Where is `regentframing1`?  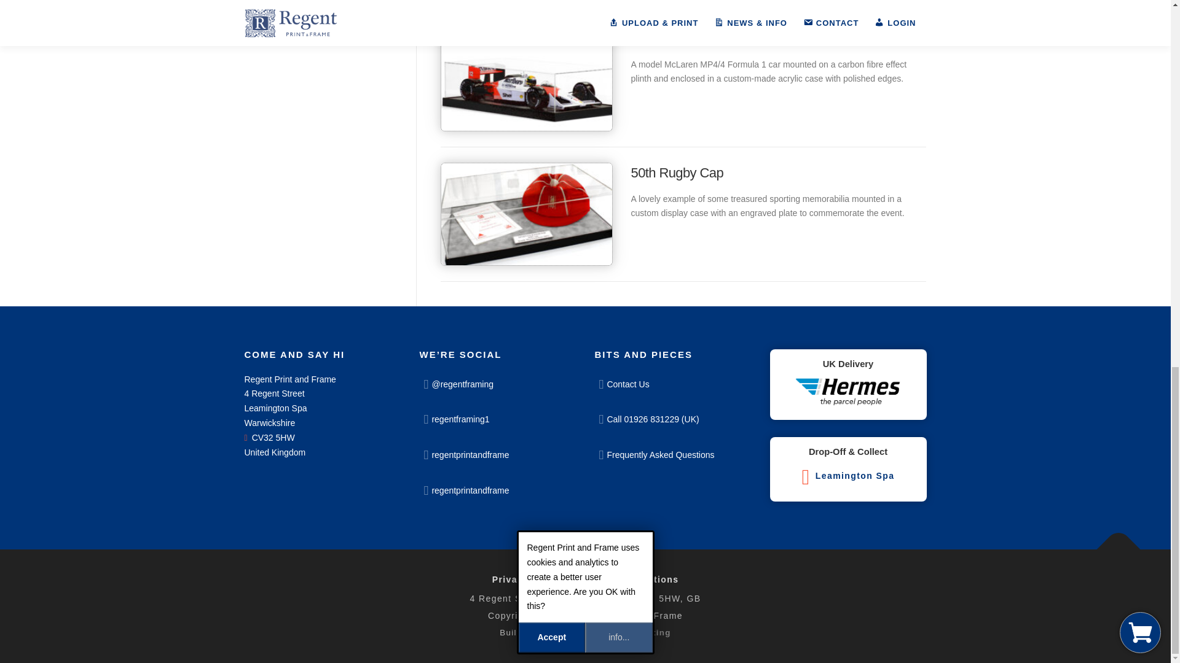 regentframing1 is located at coordinates (497, 419).